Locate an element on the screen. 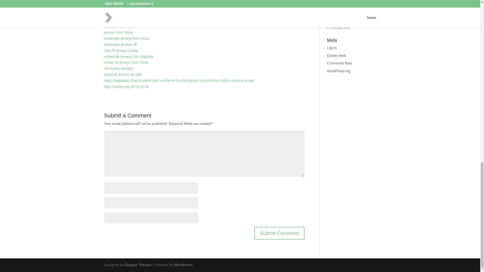  Premium WordPress Themes is located at coordinates (138, 265).